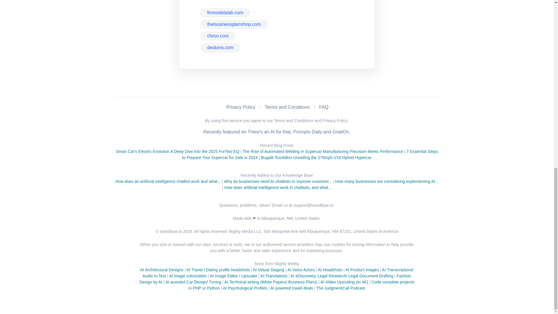  Describe the element at coordinates (301, 270) in the screenshot. I see `AI Voice Actors` at that location.